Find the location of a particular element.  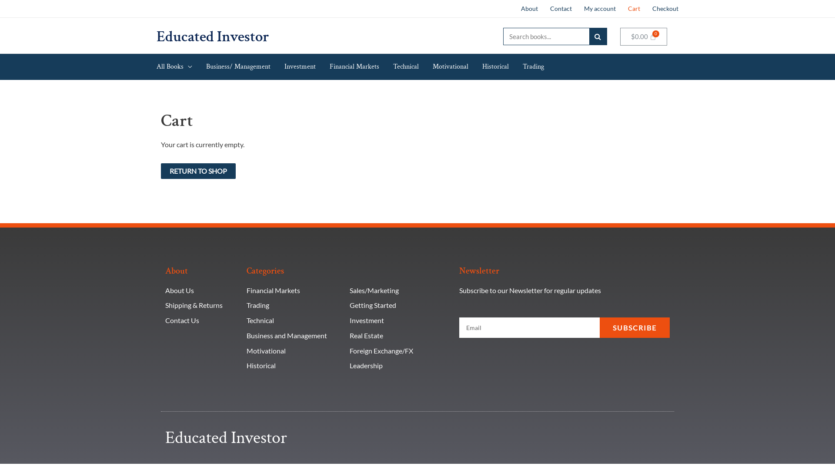

Financial Markets is located at coordinates (361, 67).